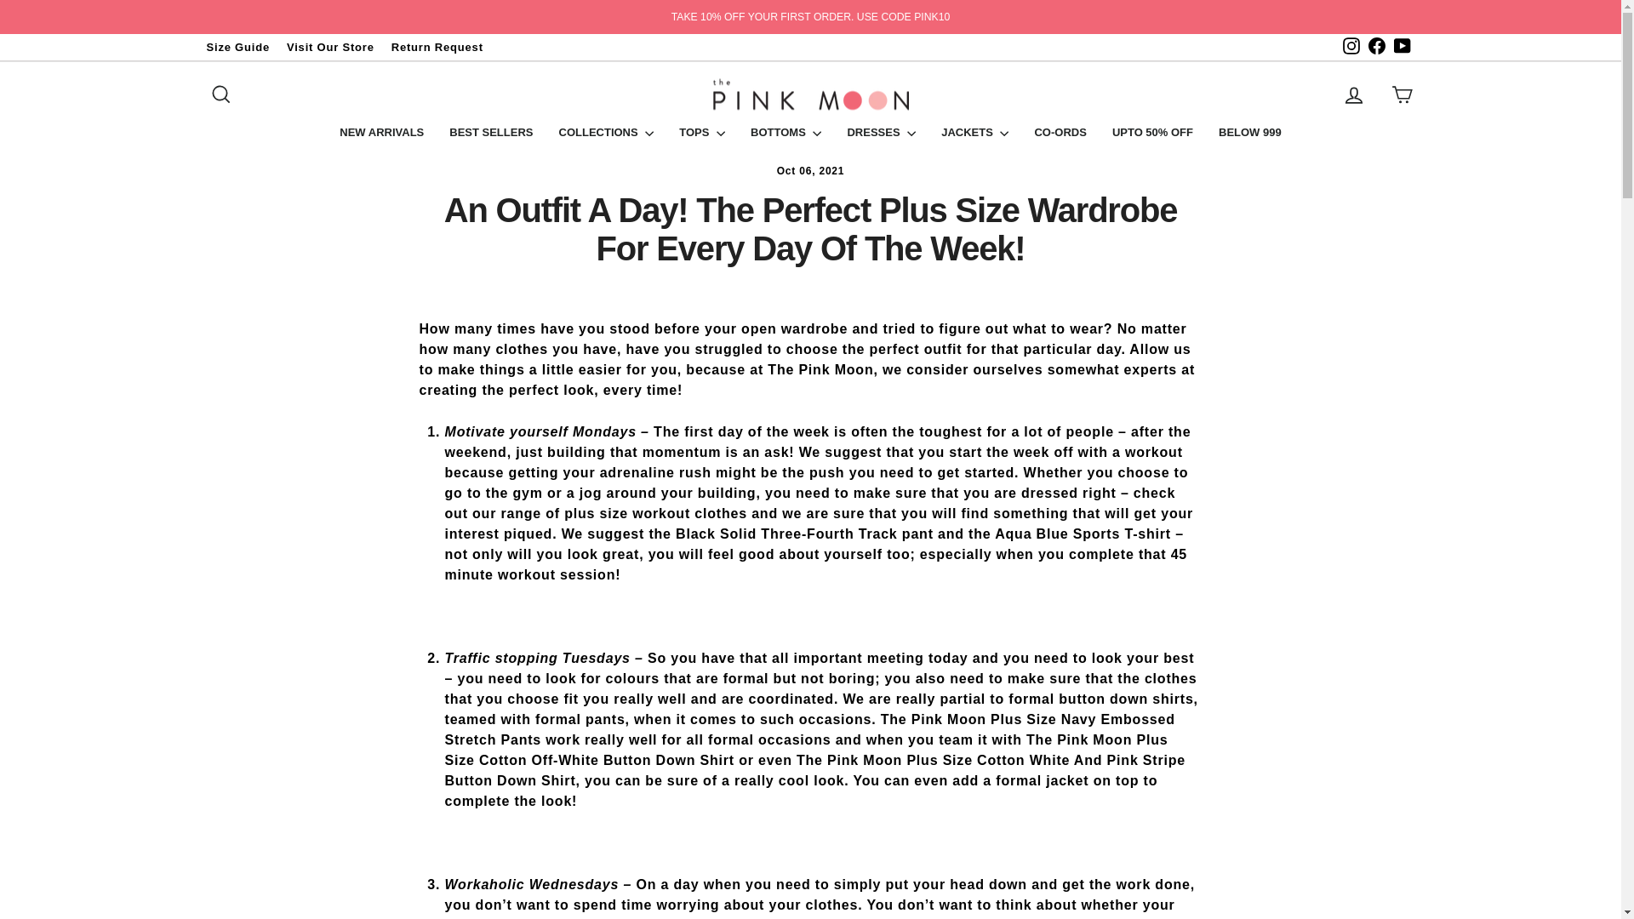 The image size is (1634, 919). I want to click on ICON-SEARCH, so click(221, 94).